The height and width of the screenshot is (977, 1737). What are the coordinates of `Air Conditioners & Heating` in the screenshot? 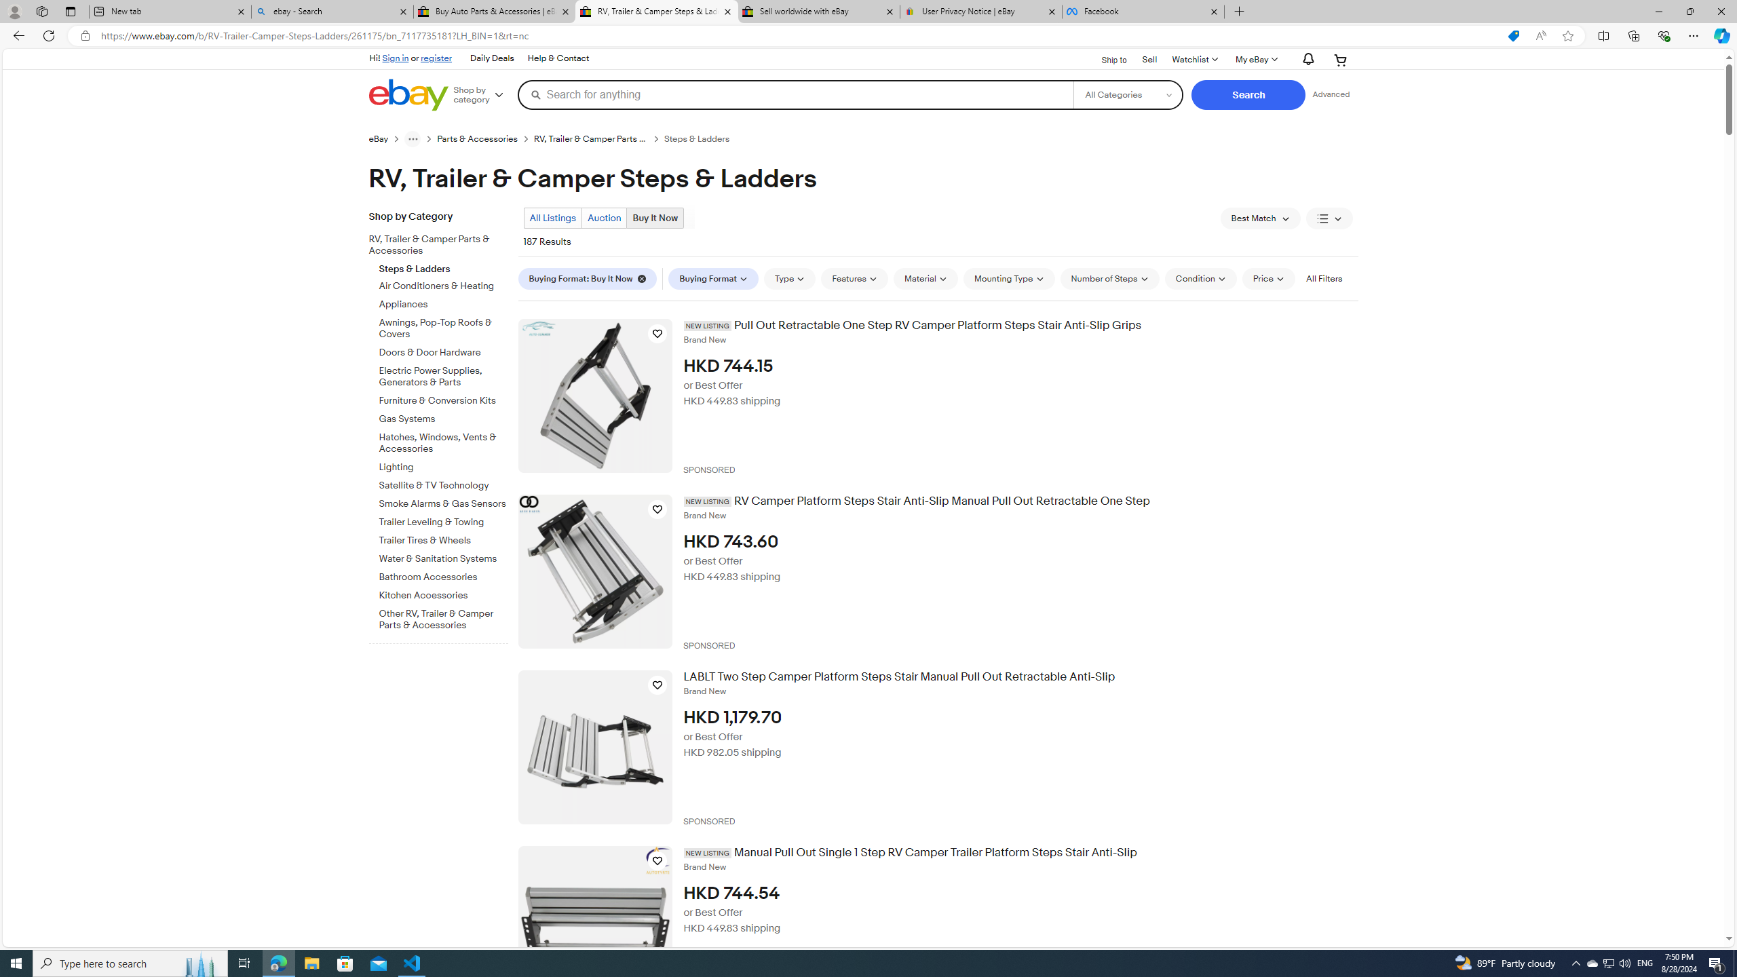 It's located at (444, 286).